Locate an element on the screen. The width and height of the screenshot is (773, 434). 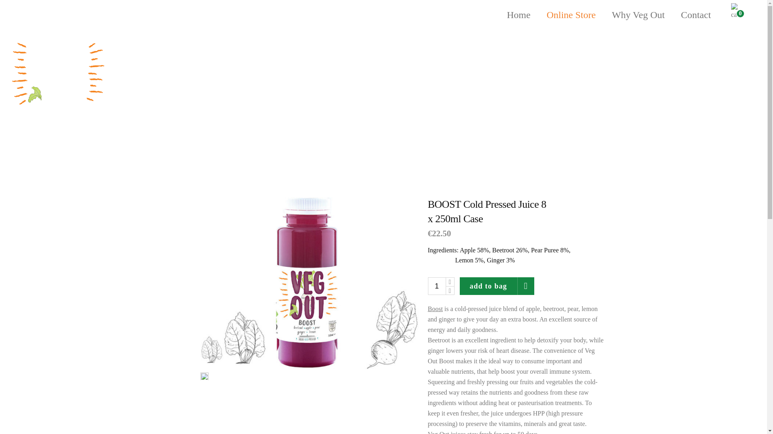
add to bag is located at coordinates (497, 286).